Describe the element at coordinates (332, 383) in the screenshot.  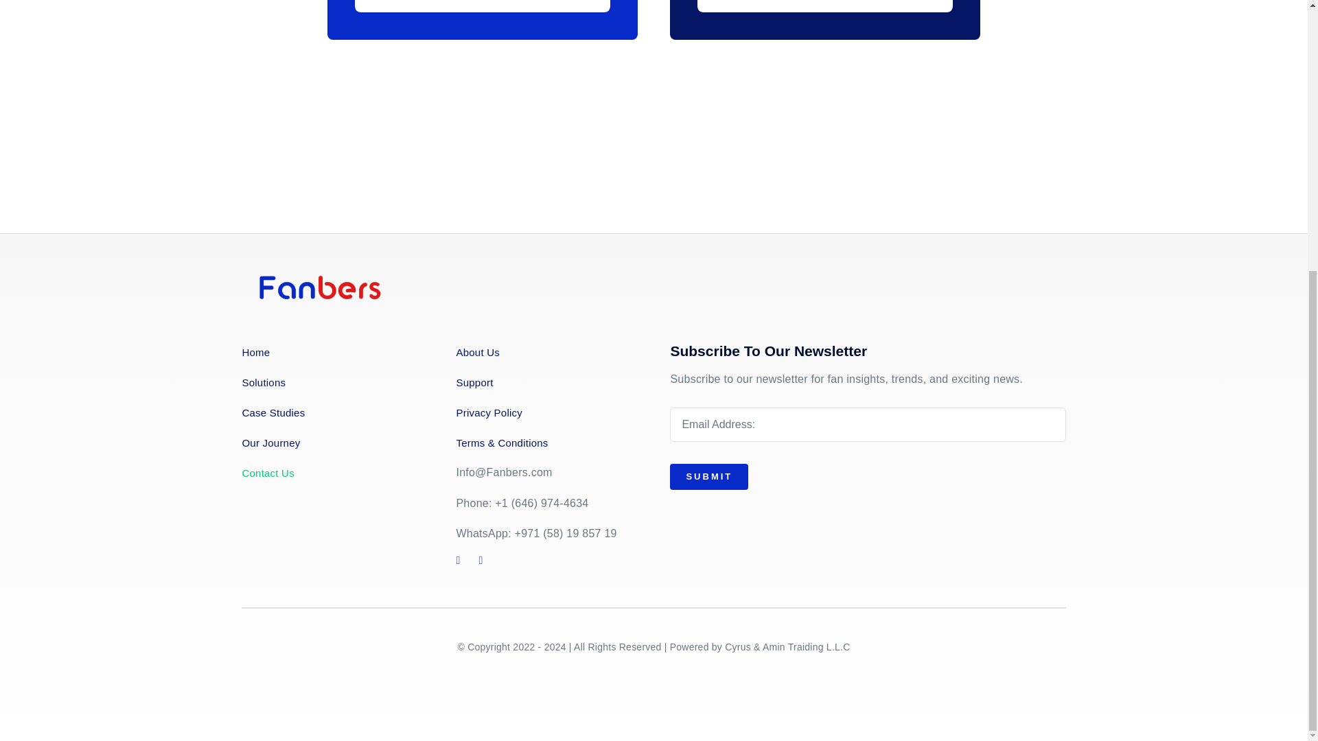
I see `Solutions` at that location.